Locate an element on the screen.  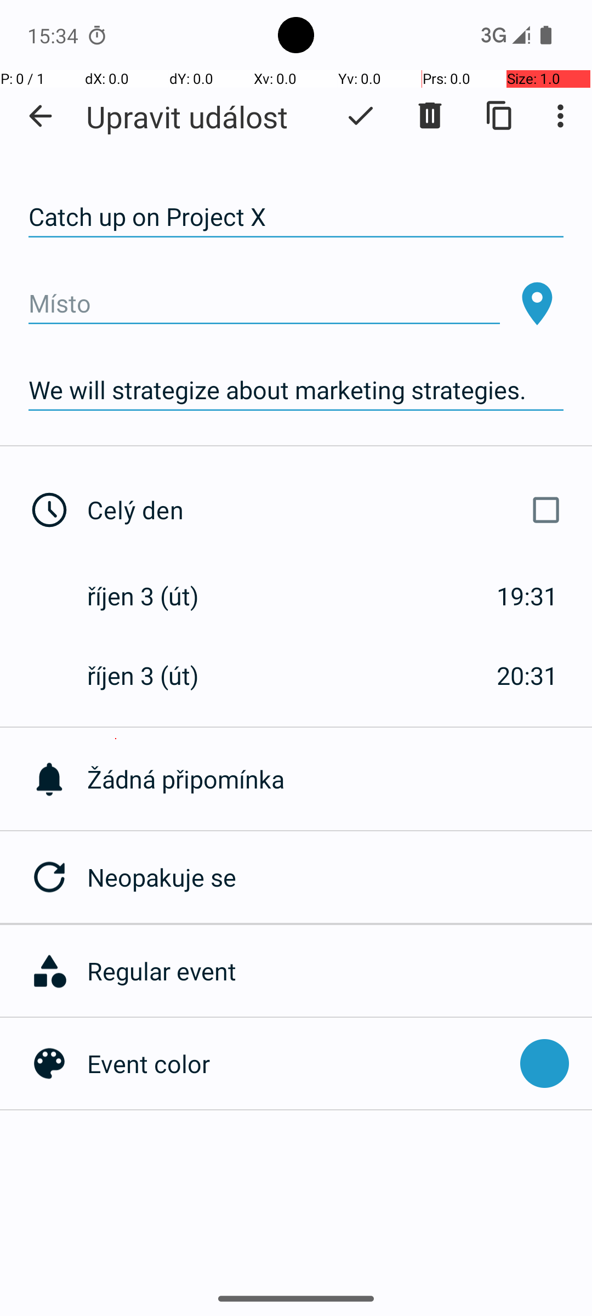
Celý den is located at coordinates (328, 510).